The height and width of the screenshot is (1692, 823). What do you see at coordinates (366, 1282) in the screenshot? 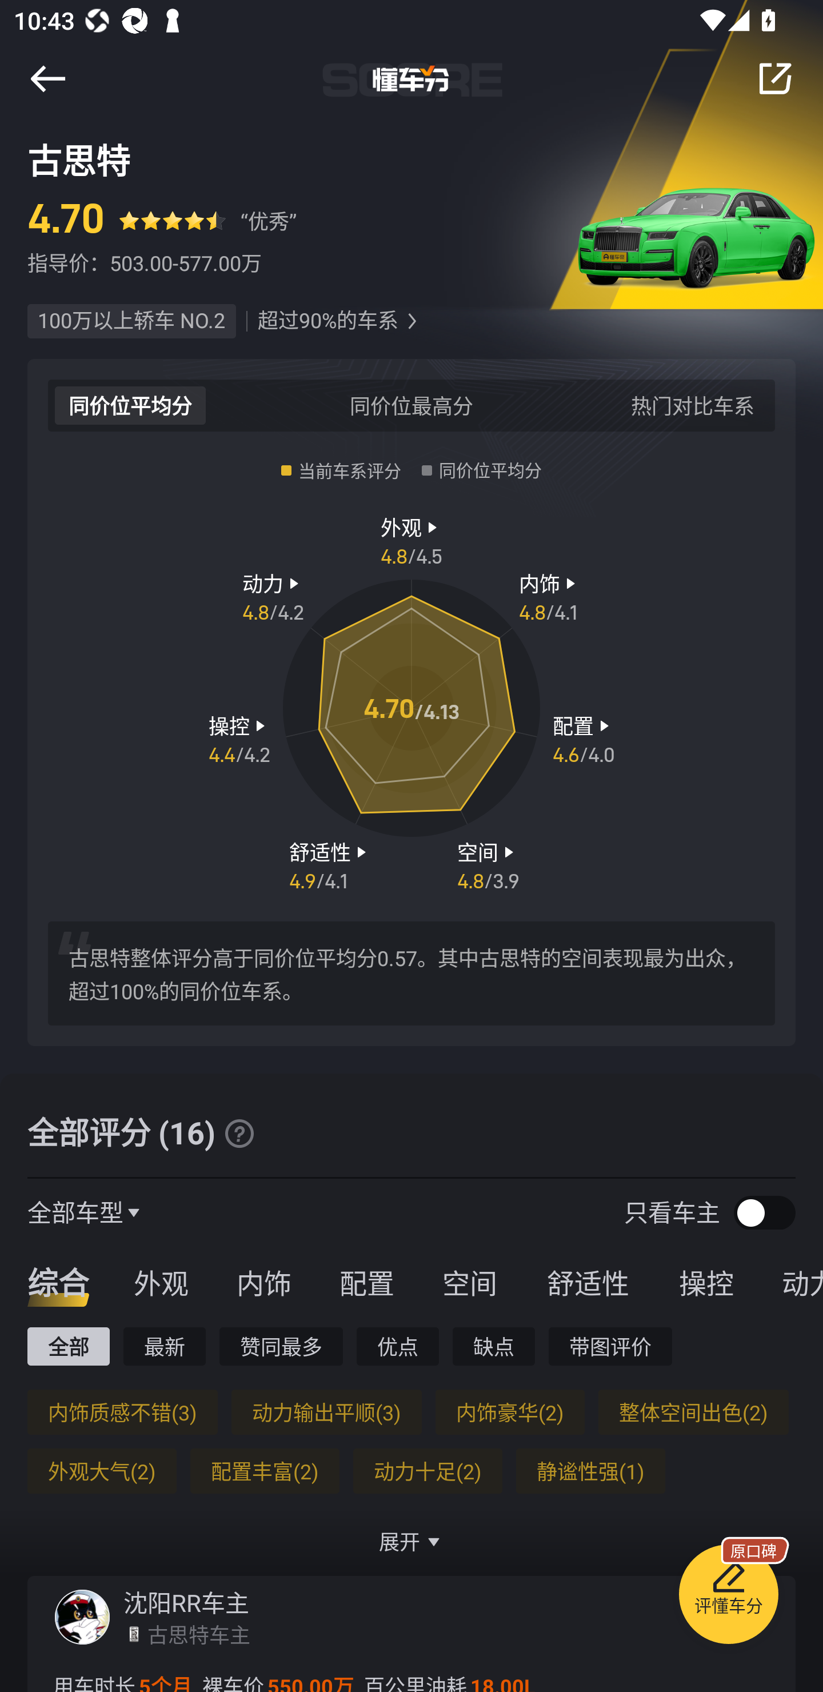
I see `配置` at bounding box center [366, 1282].